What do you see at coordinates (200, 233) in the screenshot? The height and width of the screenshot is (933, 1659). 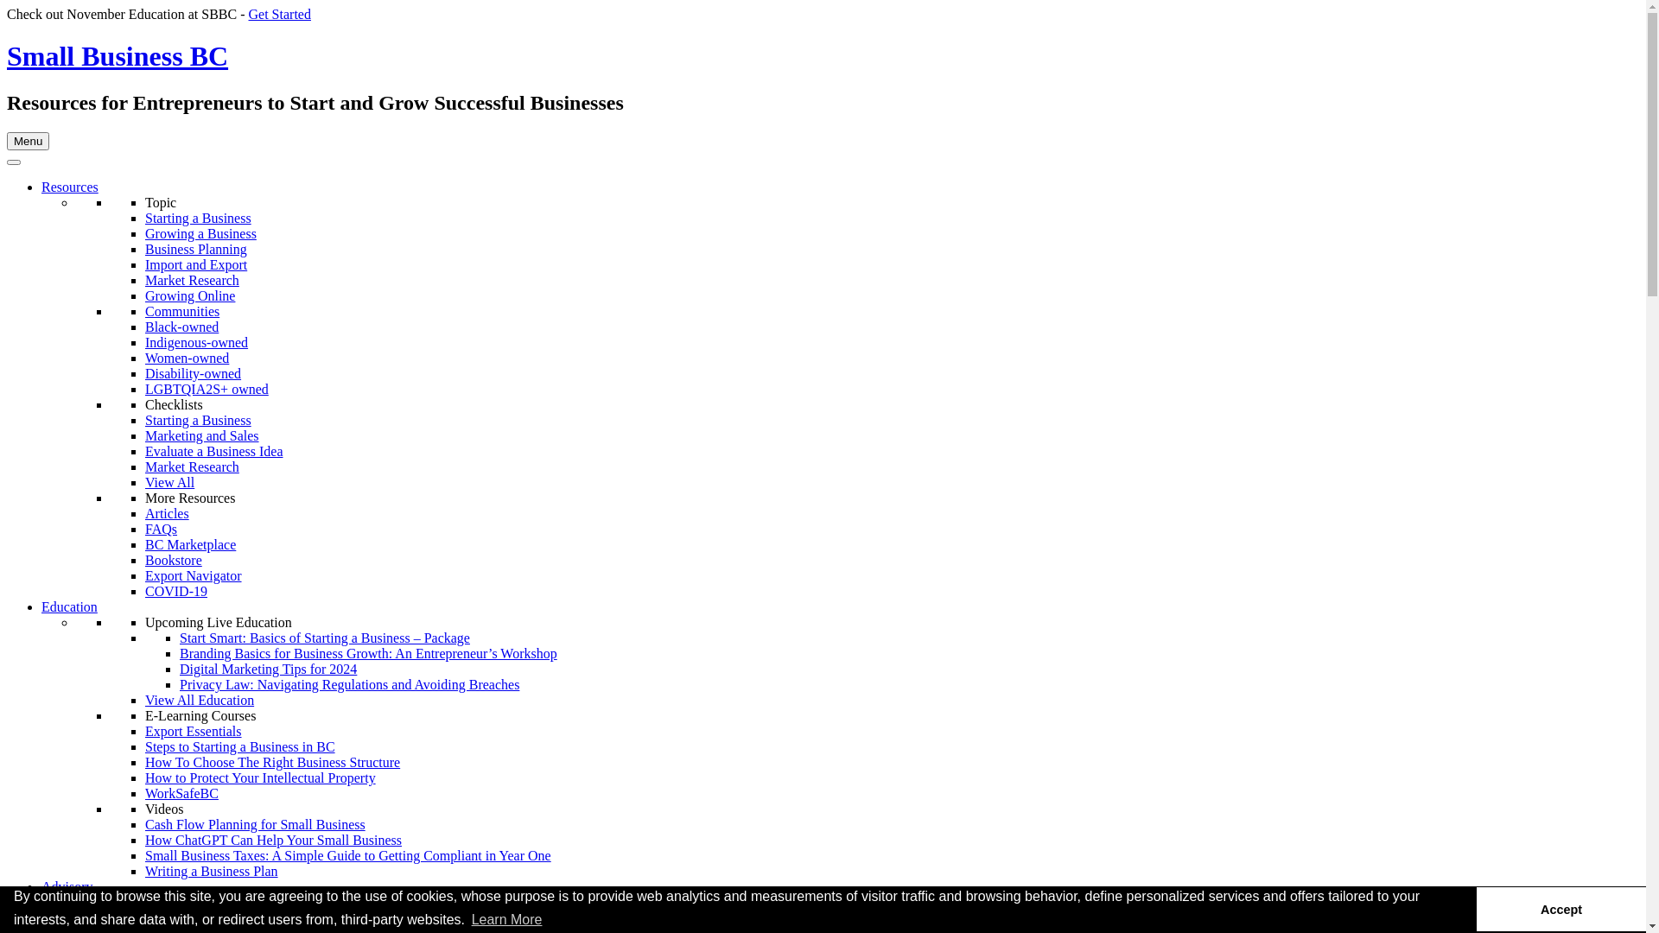 I see `Growing a Business` at bounding box center [200, 233].